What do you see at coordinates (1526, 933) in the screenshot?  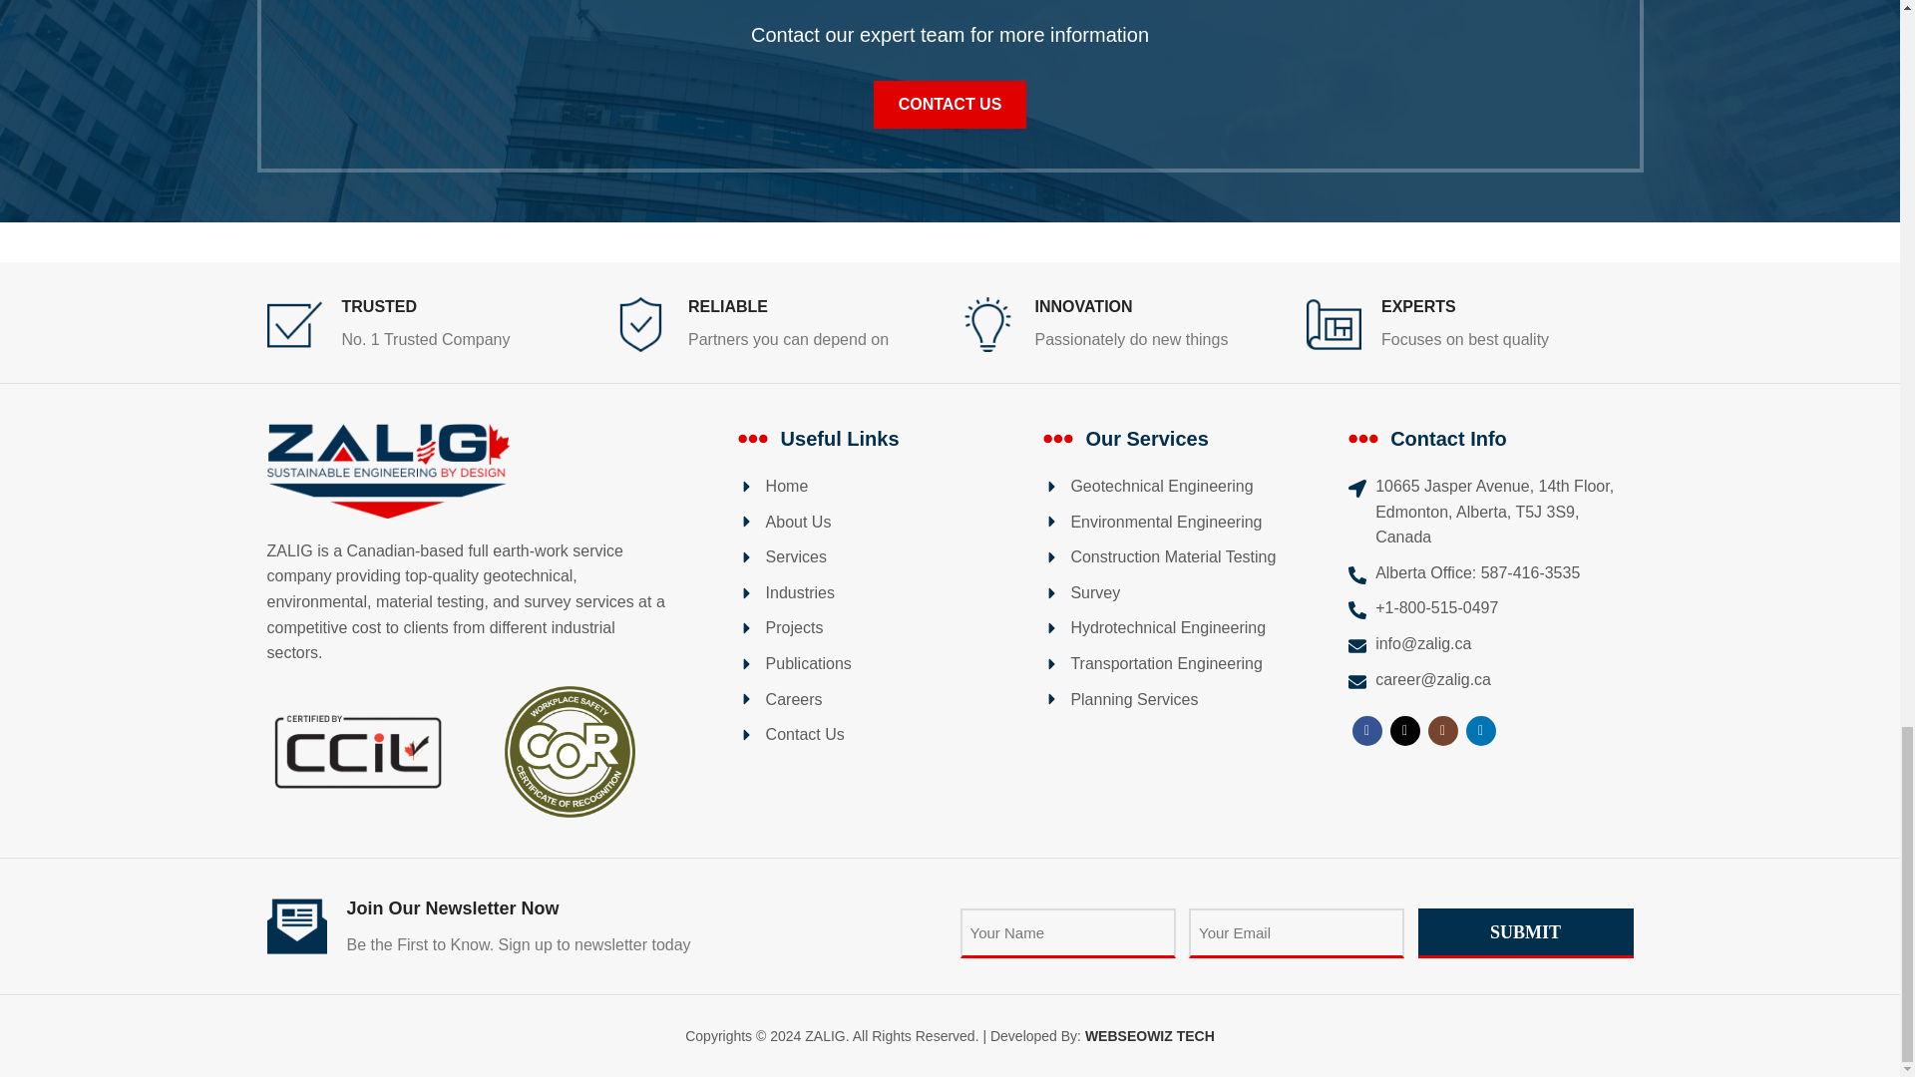 I see `Submit` at bounding box center [1526, 933].